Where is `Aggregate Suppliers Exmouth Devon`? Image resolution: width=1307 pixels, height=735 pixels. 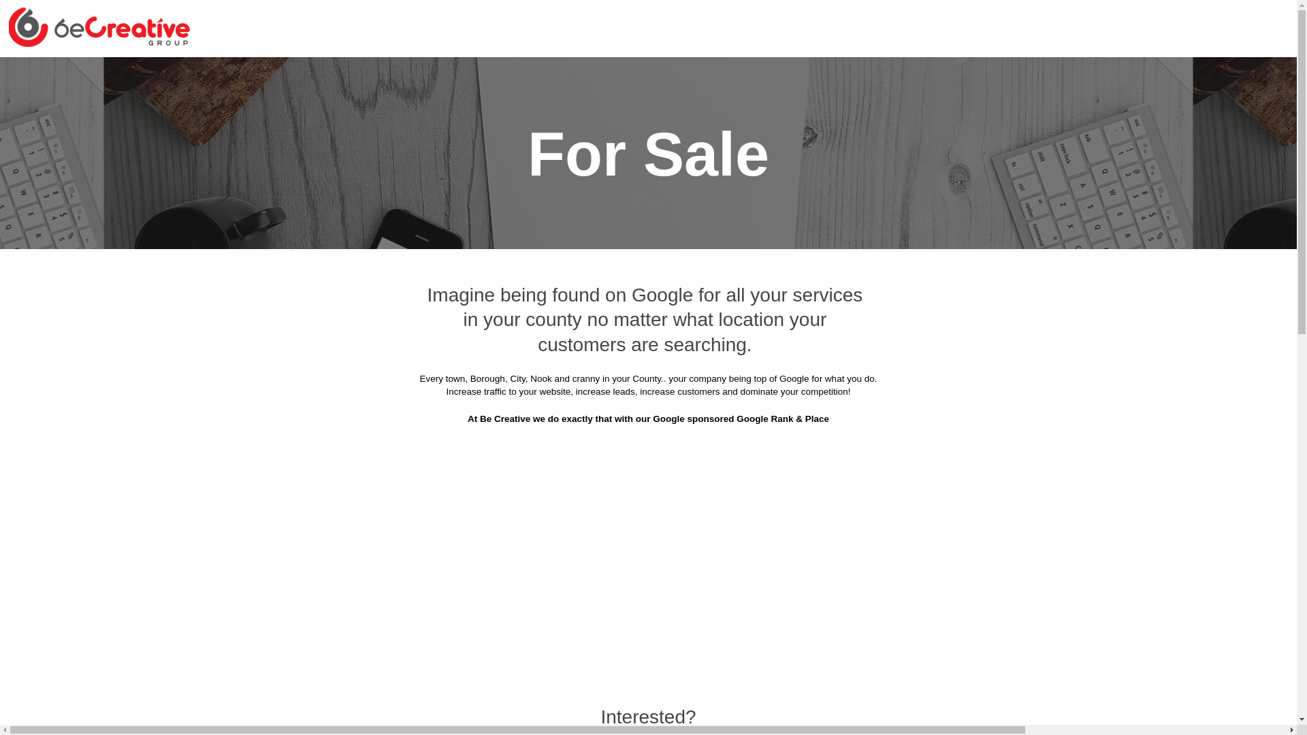 Aggregate Suppliers Exmouth Devon is located at coordinates (972, 244).